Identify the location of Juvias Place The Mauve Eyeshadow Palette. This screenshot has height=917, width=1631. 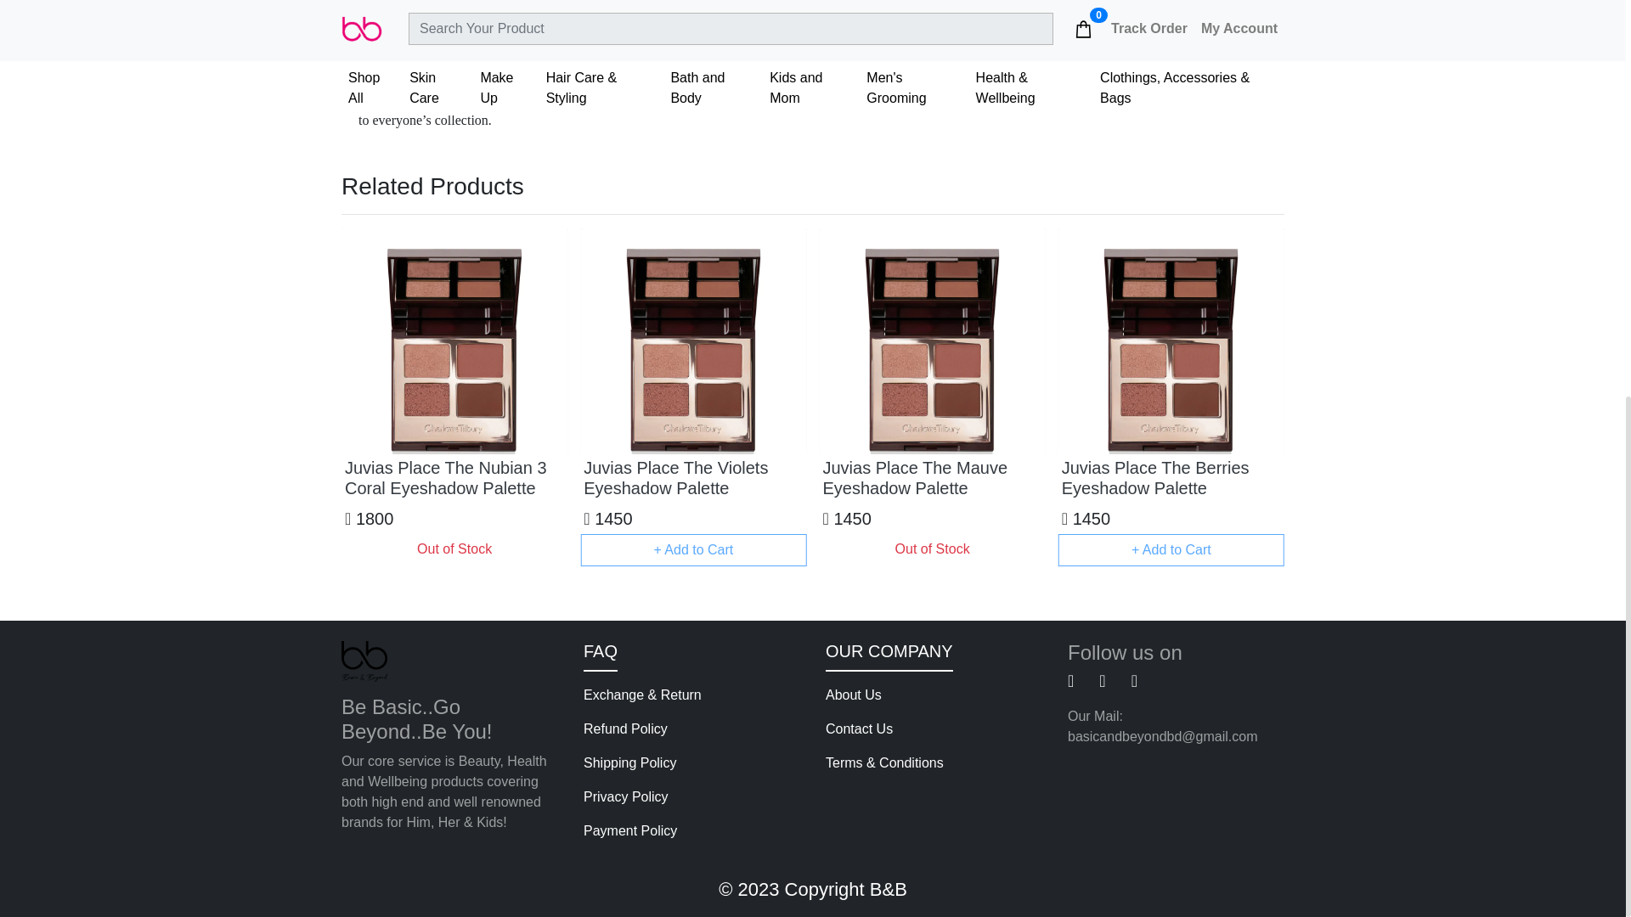
(931, 477).